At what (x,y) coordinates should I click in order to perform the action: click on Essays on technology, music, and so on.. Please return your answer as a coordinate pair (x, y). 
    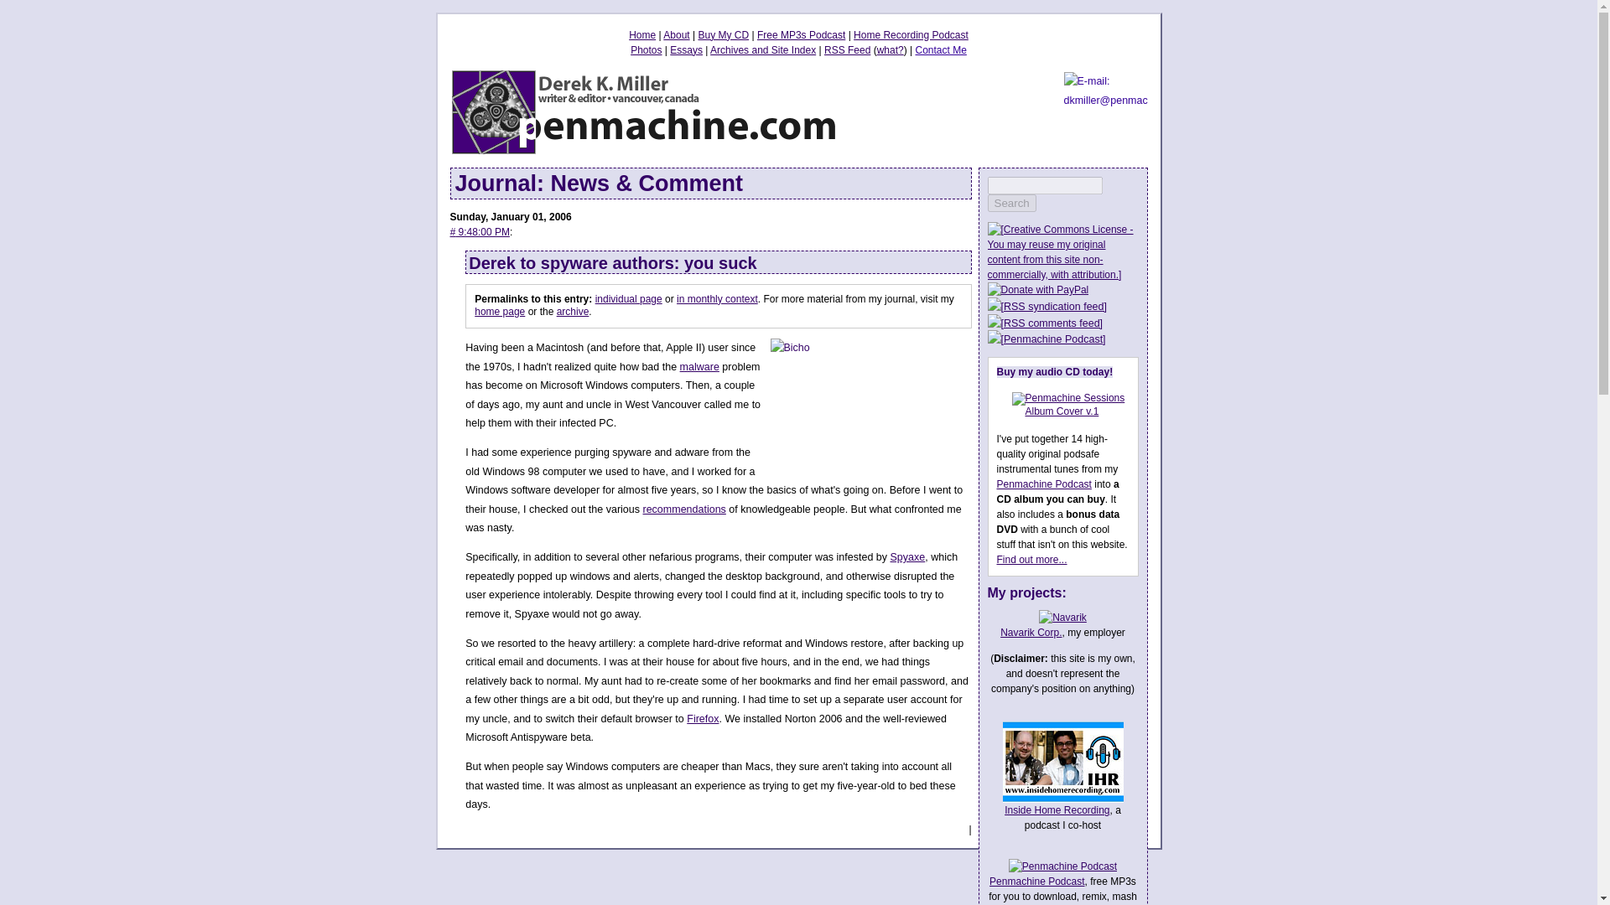
    Looking at the image, I should click on (686, 49).